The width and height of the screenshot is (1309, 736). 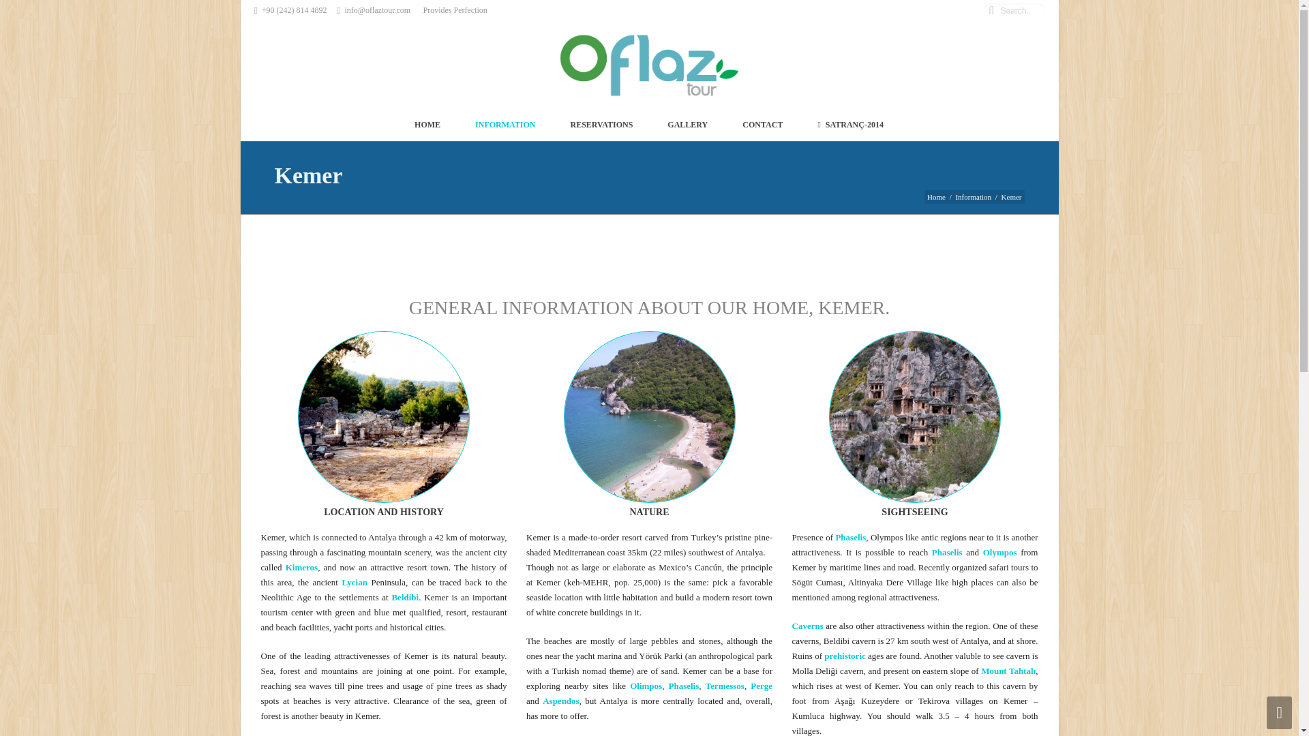 I want to click on Information, so click(x=973, y=196).